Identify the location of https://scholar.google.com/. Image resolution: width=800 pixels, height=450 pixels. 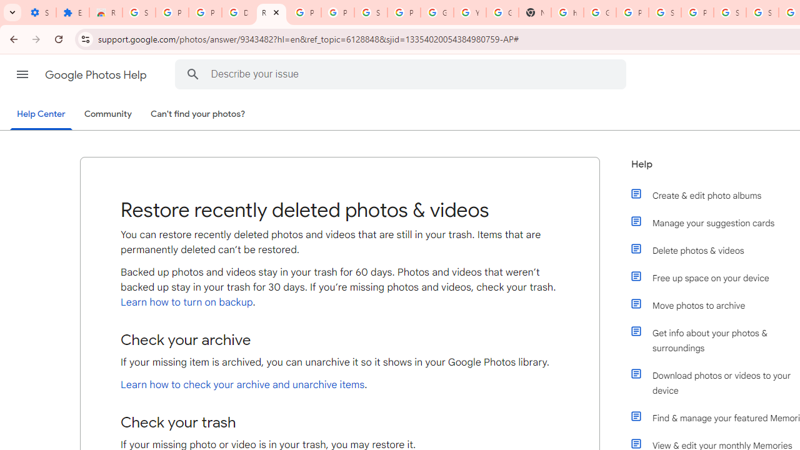
(567, 12).